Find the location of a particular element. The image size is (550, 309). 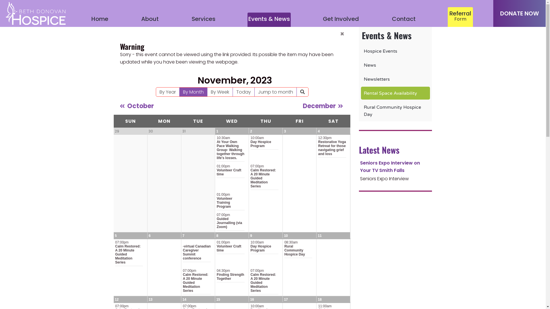

Jump to month is located at coordinates (275, 92).